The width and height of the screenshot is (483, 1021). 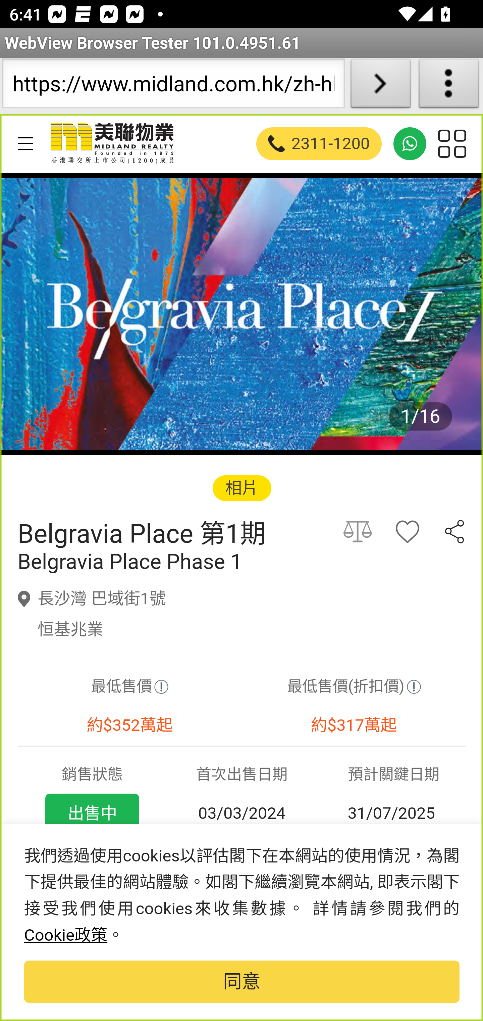 What do you see at coordinates (242, 488) in the screenshot?
I see `相片` at bounding box center [242, 488].